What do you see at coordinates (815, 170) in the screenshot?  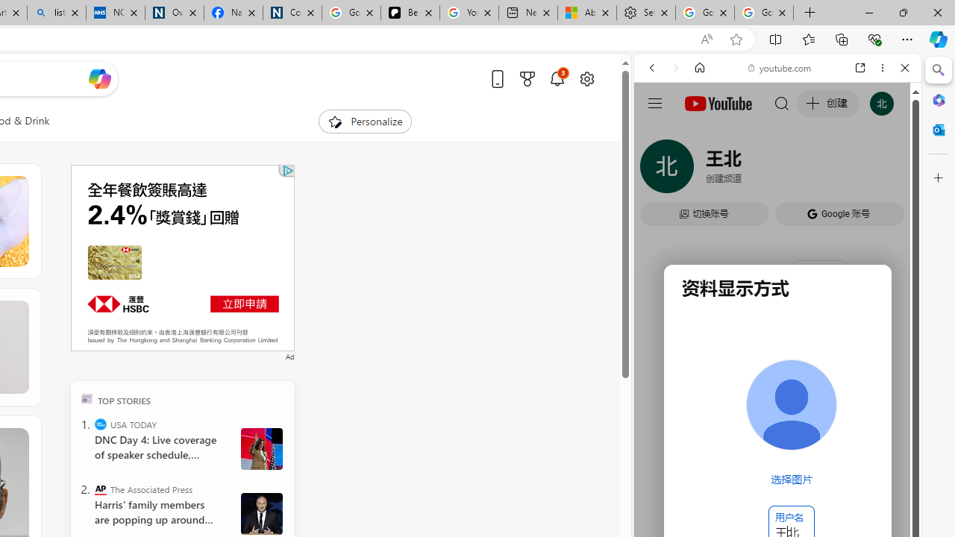 I see `Search Filter, Search Tools` at bounding box center [815, 170].